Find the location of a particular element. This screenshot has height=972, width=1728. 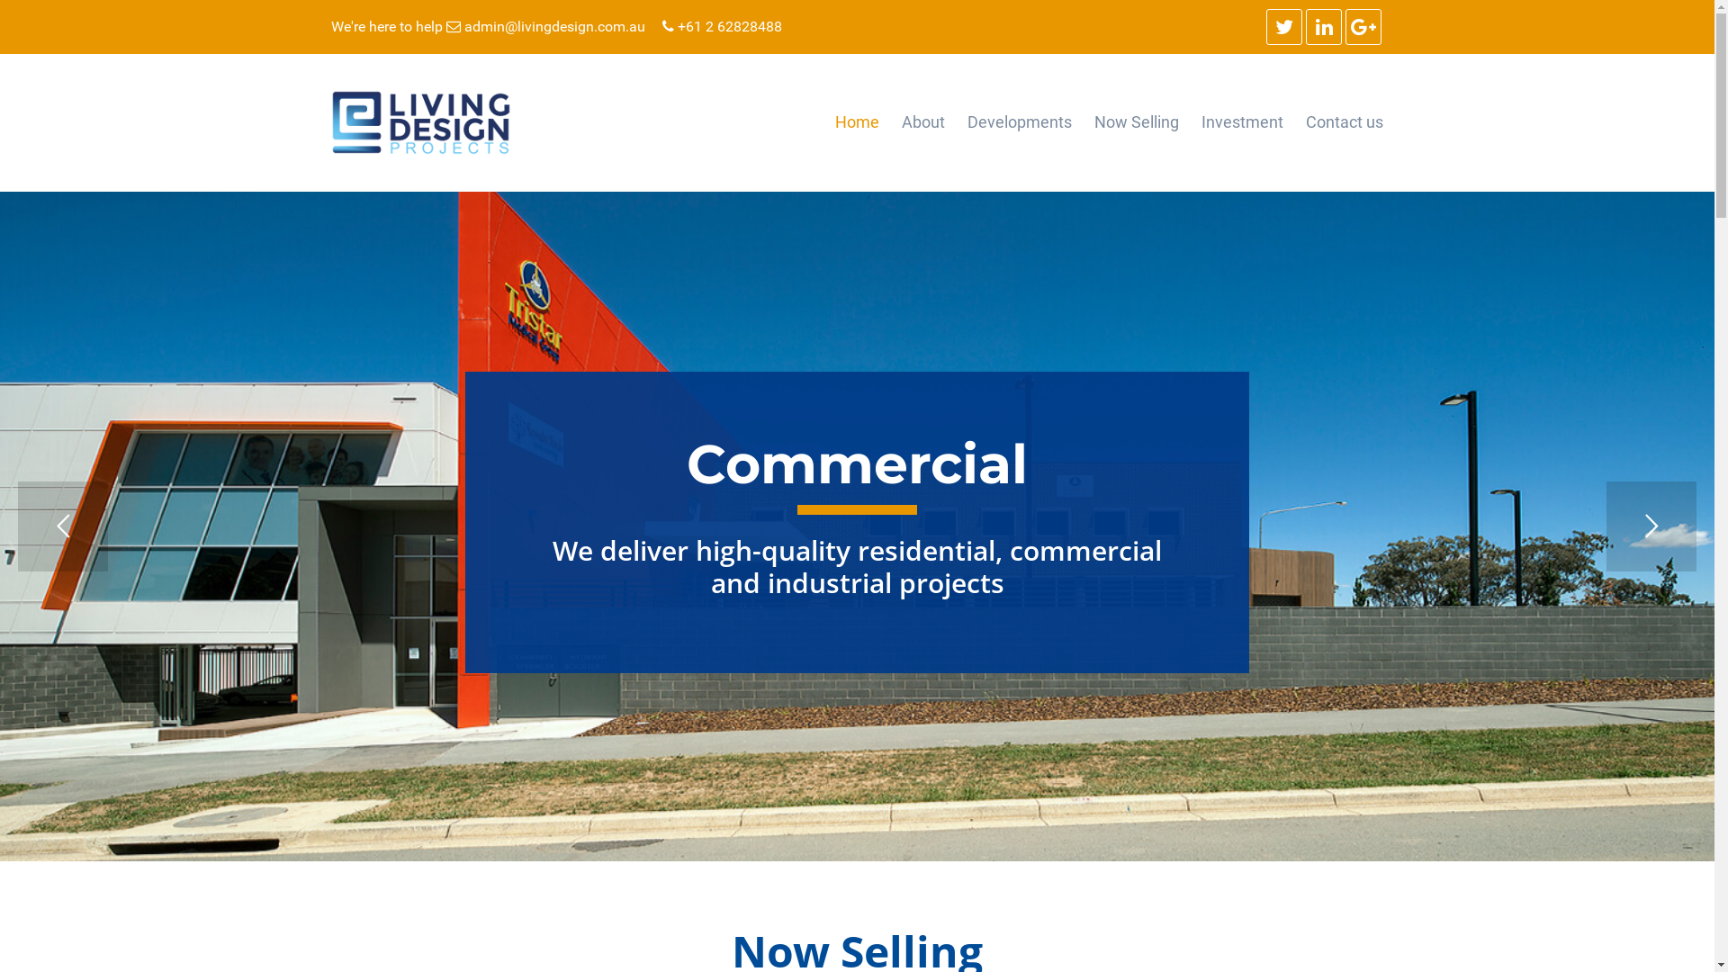

Developments is located at coordinates (1020, 122).